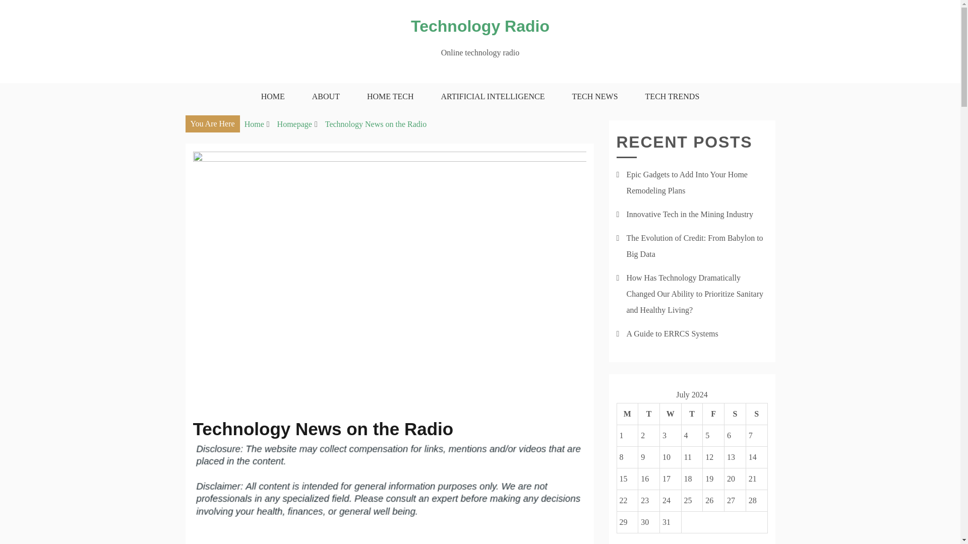  I want to click on Home, so click(254, 124).